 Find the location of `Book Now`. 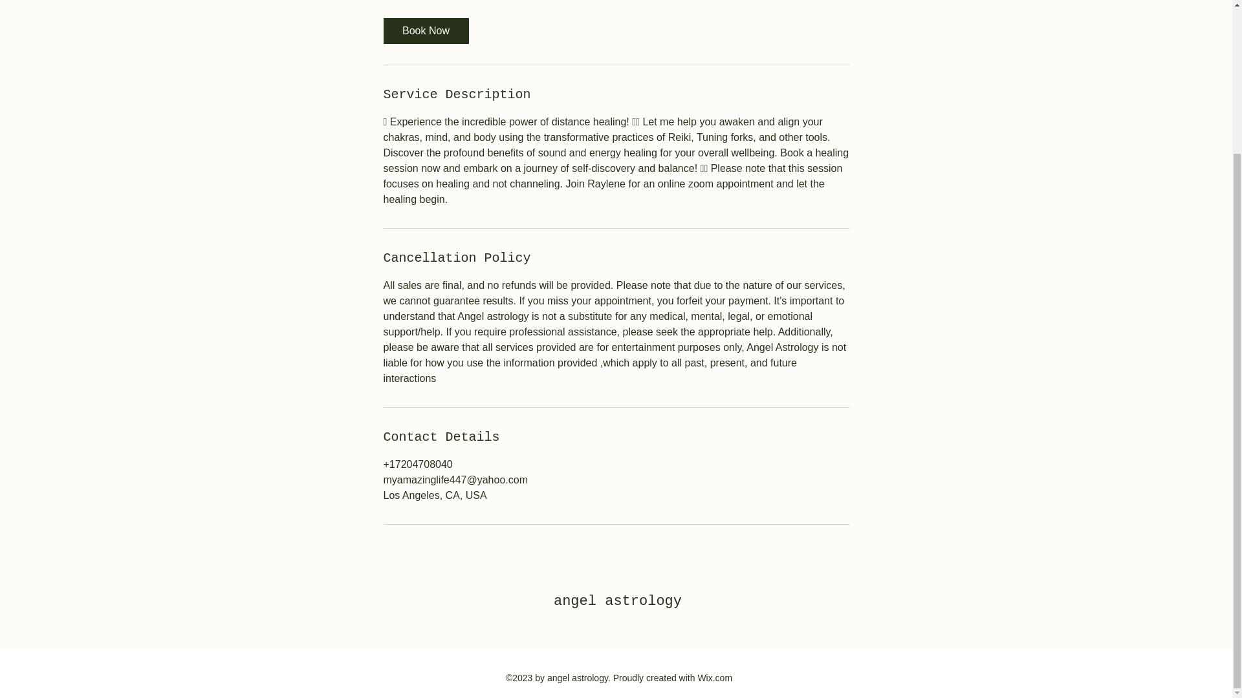

Book Now is located at coordinates (425, 31).